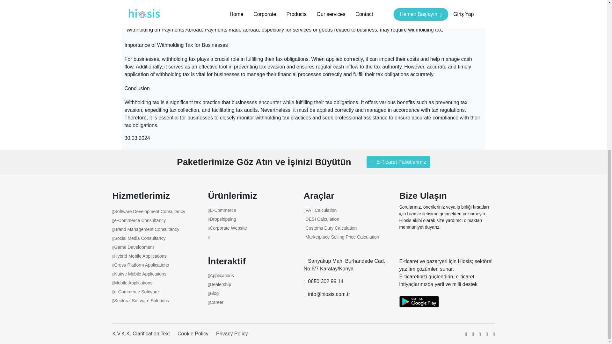  What do you see at coordinates (140, 220) in the screenshot?
I see `e-Commerce Consultancy` at bounding box center [140, 220].